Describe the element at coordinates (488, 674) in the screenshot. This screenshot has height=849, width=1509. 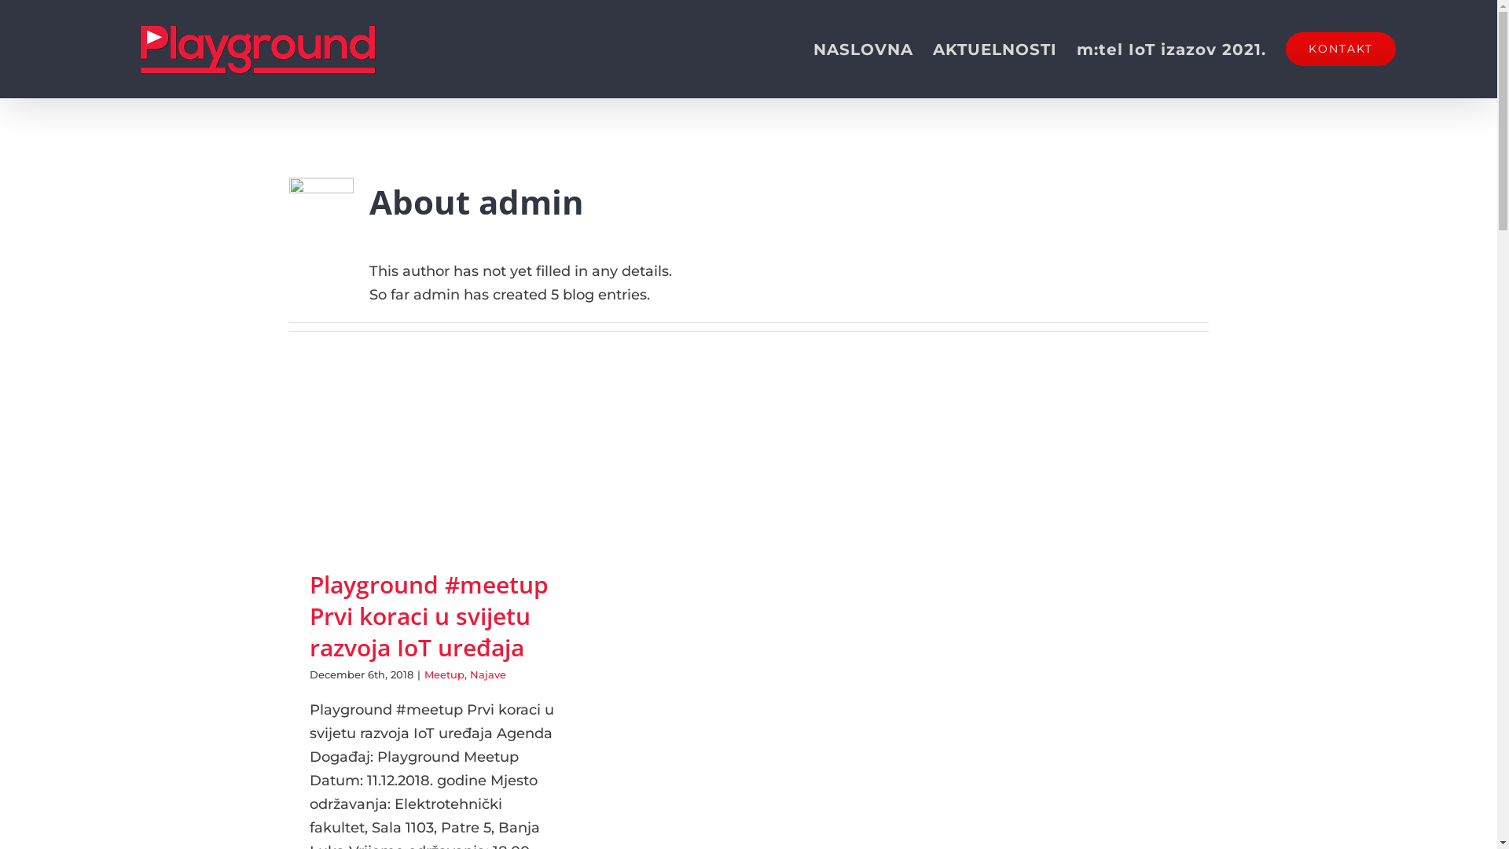
I see `Najave` at that location.